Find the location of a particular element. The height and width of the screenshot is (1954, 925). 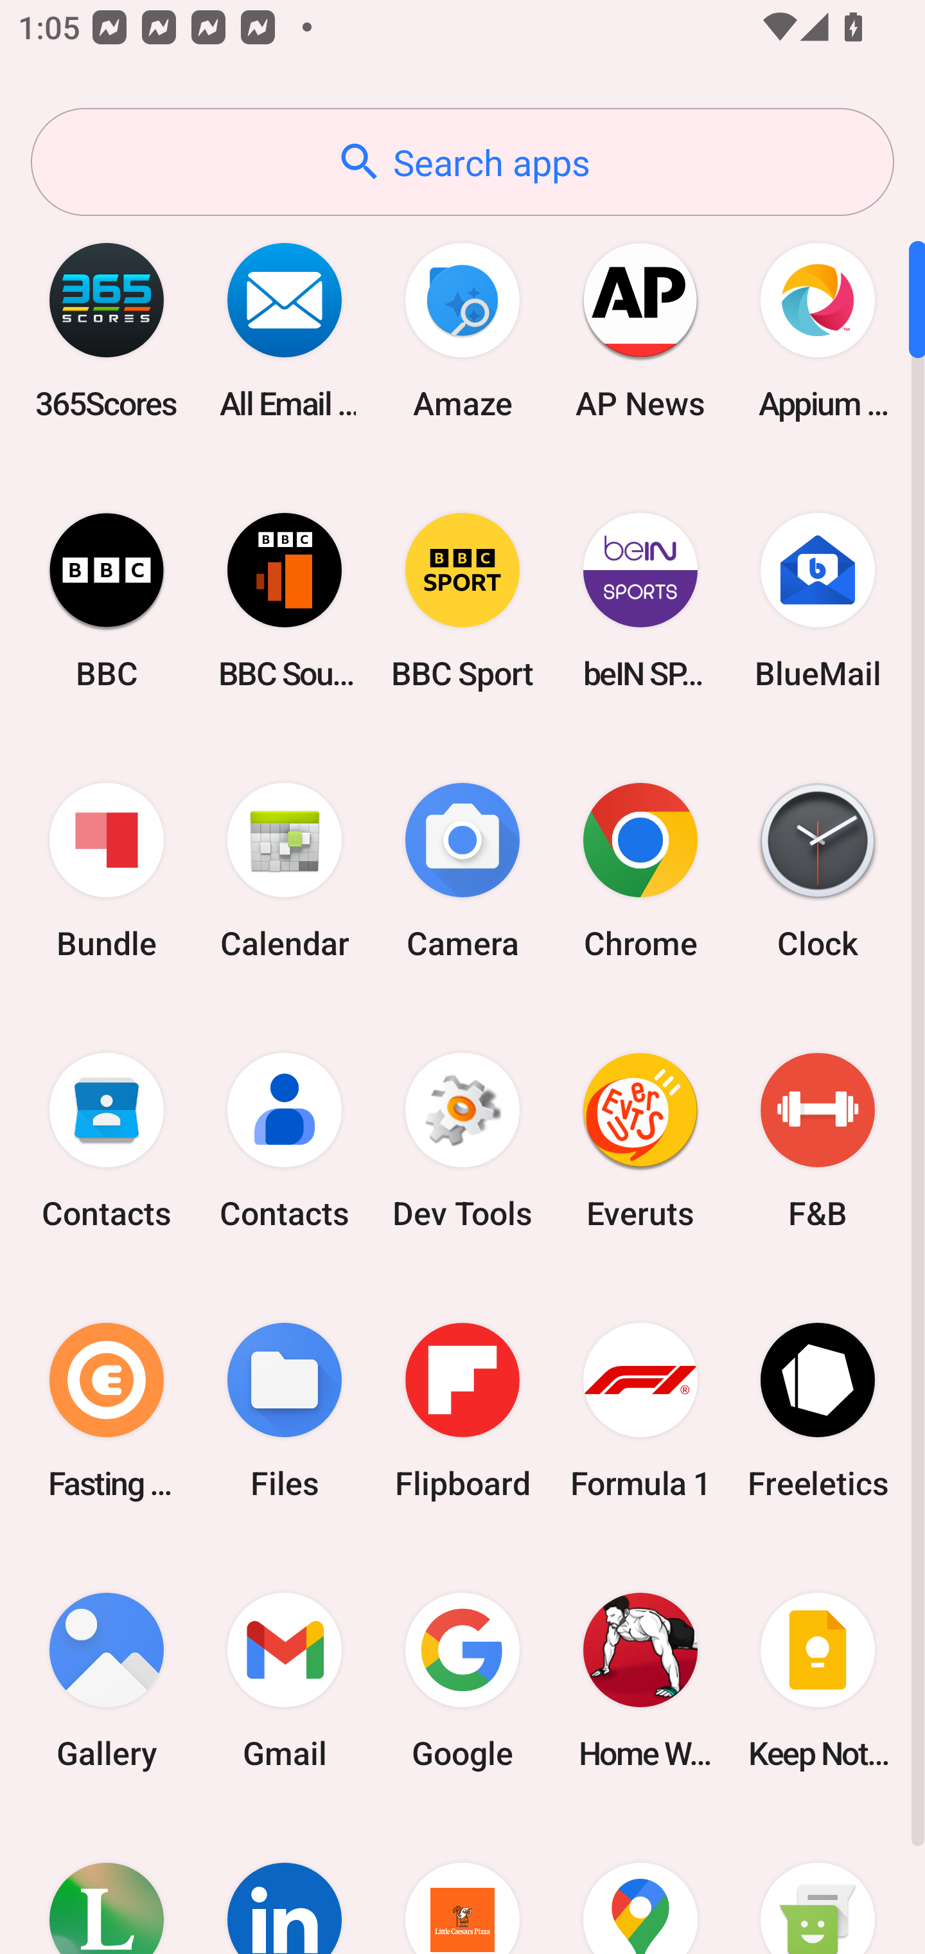

LinkedIn is located at coordinates (285, 1885).